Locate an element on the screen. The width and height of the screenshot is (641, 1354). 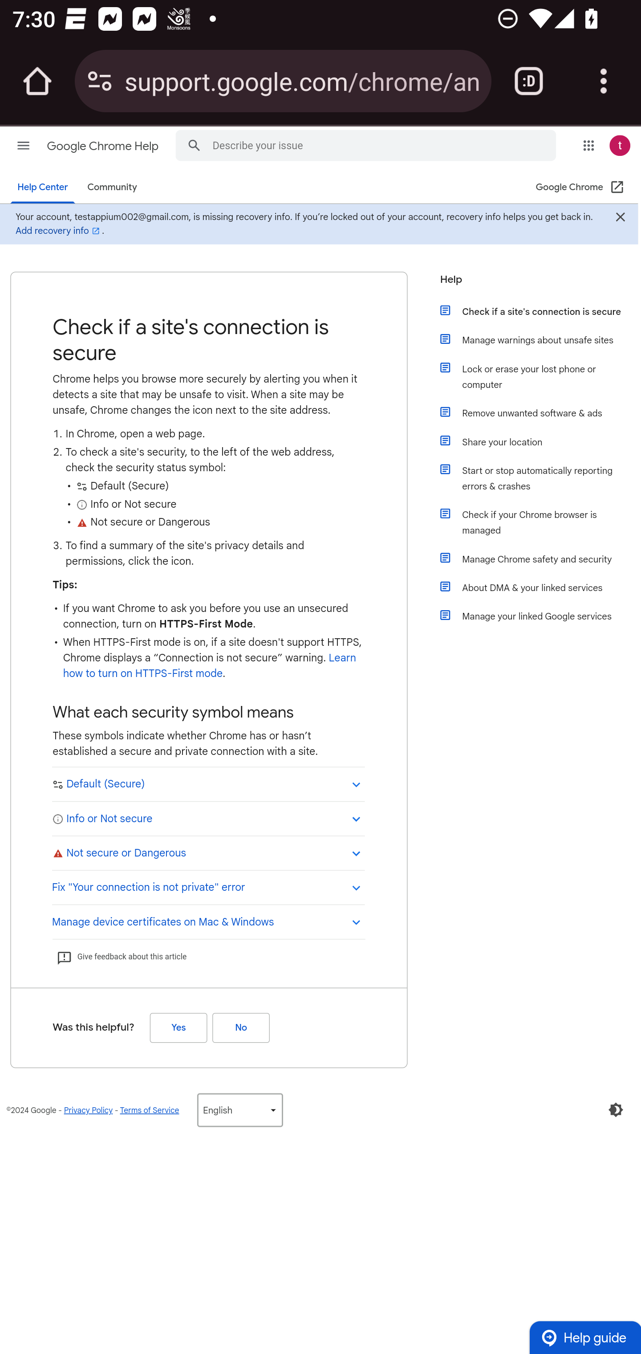
Google apps is located at coordinates (588, 145).